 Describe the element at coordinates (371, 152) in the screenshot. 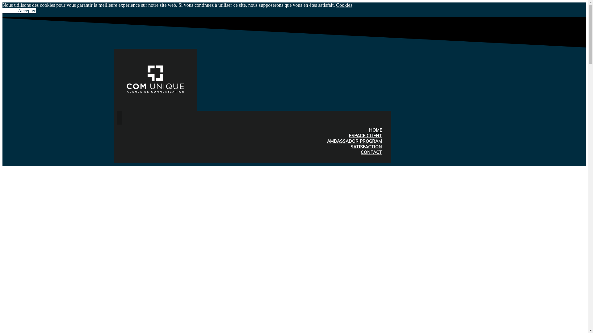

I see `CONTACT` at that location.